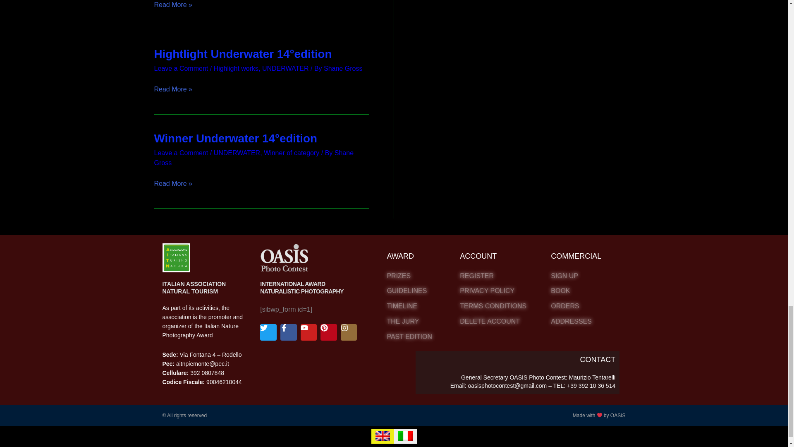 This screenshot has height=447, width=794. Describe the element at coordinates (181, 153) in the screenshot. I see `Leave a Comment` at that location.